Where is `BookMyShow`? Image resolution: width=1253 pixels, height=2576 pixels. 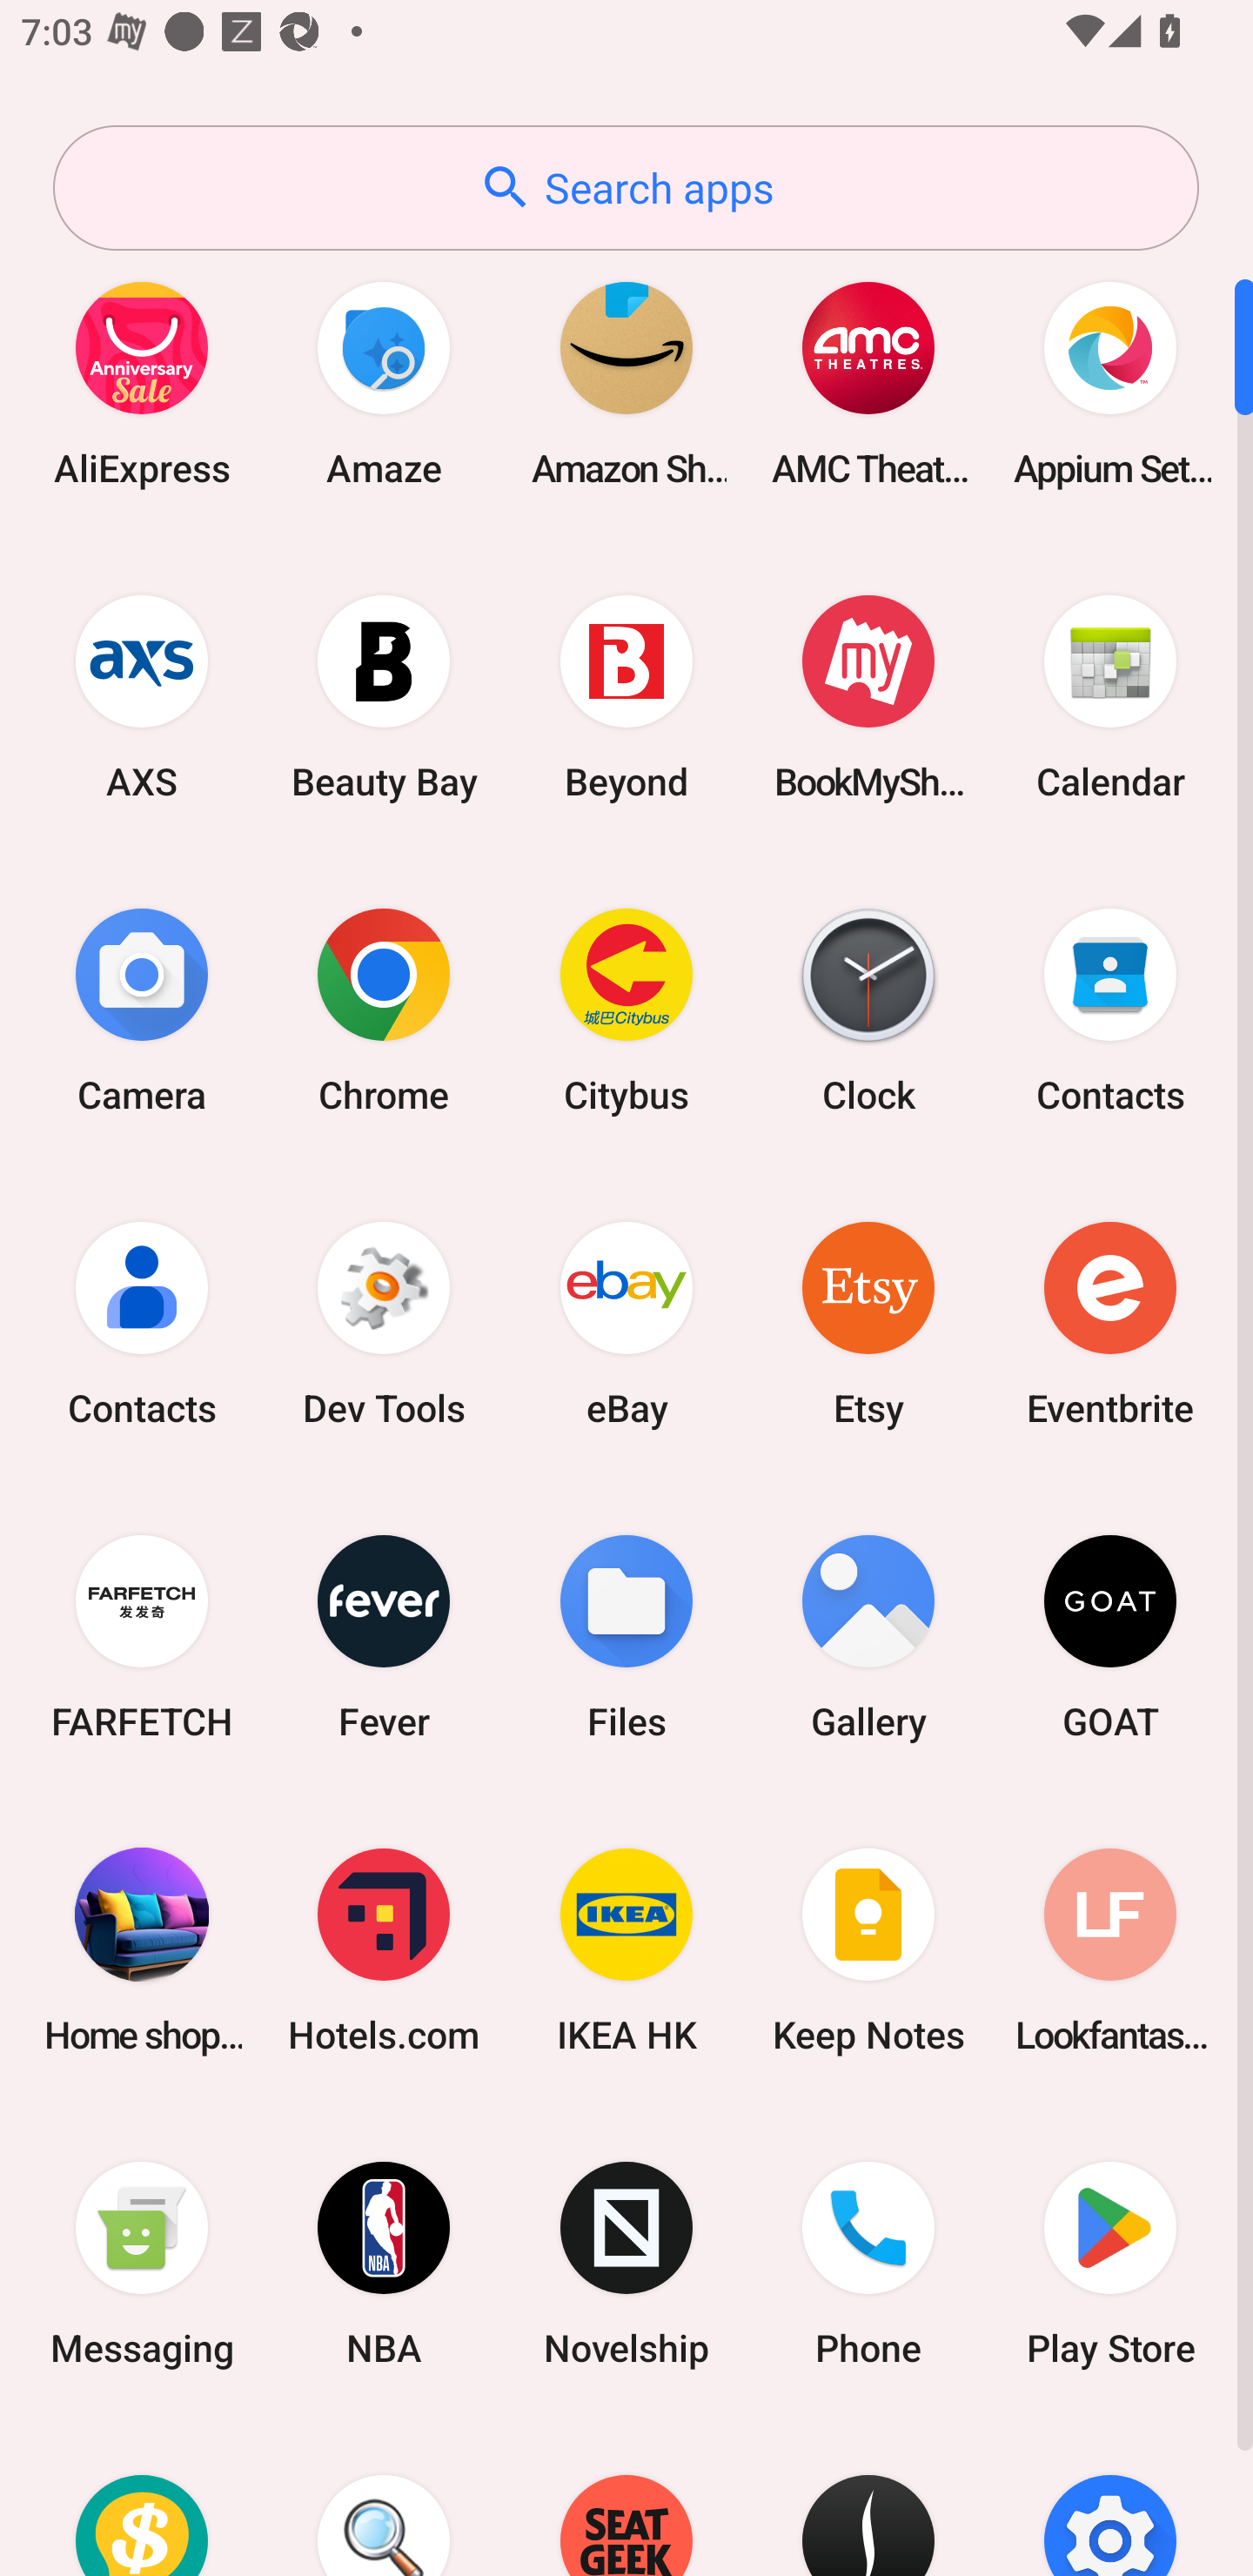 BookMyShow is located at coordinates (868, 696).